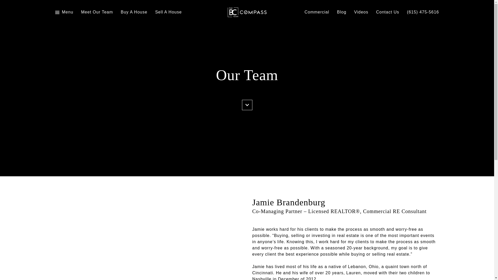 This screenshot has height=280, width=498. Describe the element at coordinates (97, 12) in the screenshot. I see `Meet Our Team` at that location.